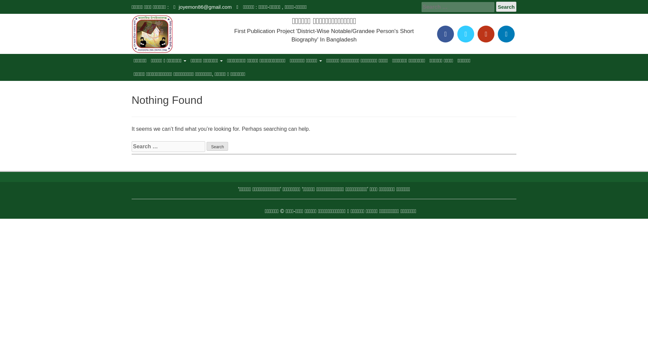 The height and width of the screenshot is (364, 648). What do you see at coordinates (466, 34) in the screenshot?
I see `Twitter` at bounding box center [466, 34].